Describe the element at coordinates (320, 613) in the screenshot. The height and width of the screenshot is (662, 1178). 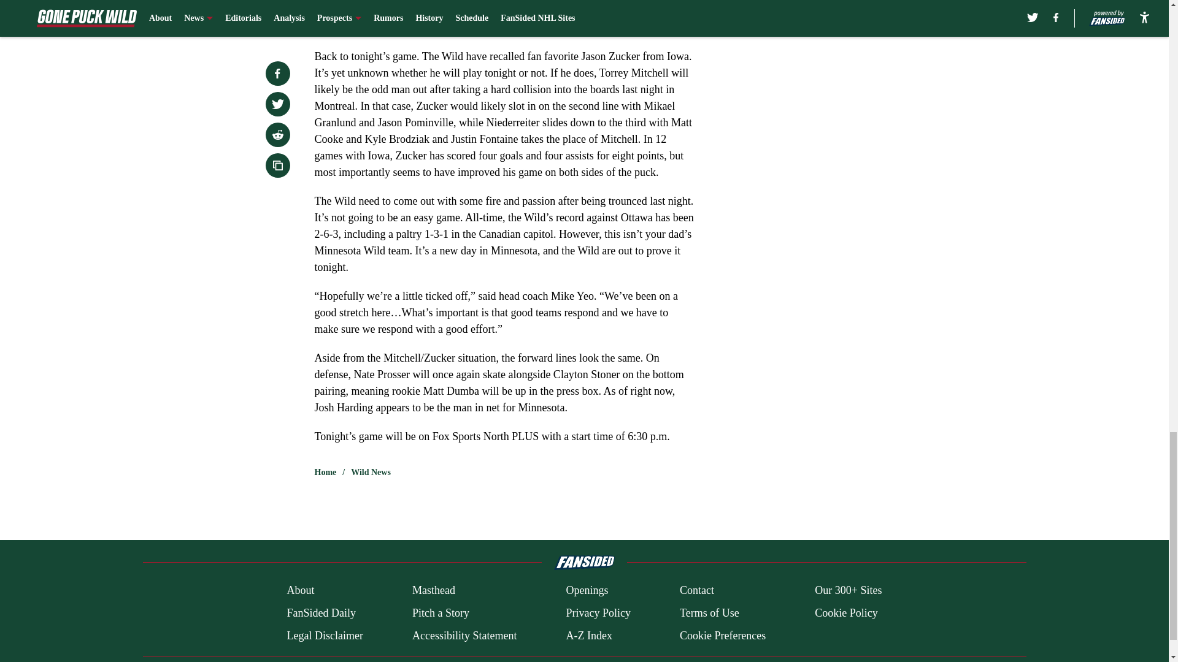
I see `FanSided Daily` at that location.